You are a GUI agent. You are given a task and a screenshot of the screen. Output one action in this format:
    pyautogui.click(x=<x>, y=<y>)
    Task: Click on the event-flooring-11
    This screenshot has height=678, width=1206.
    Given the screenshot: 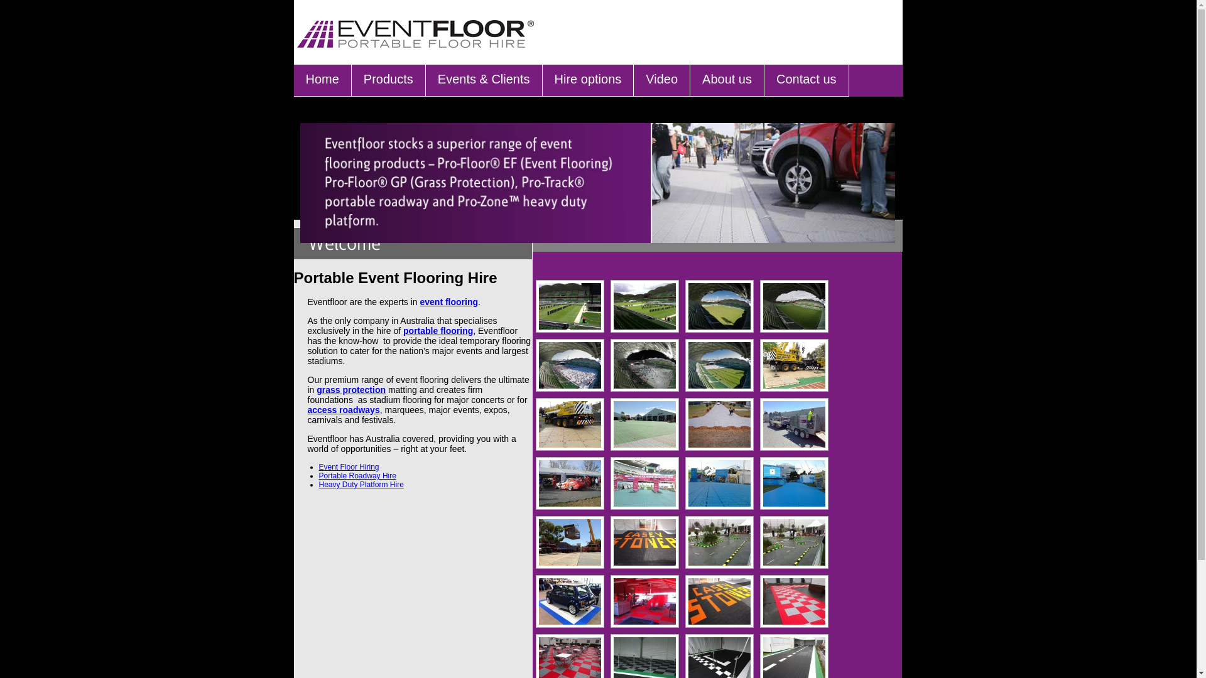 What is the action you would take?
    pyautogui.click(x=794, y=542)
    